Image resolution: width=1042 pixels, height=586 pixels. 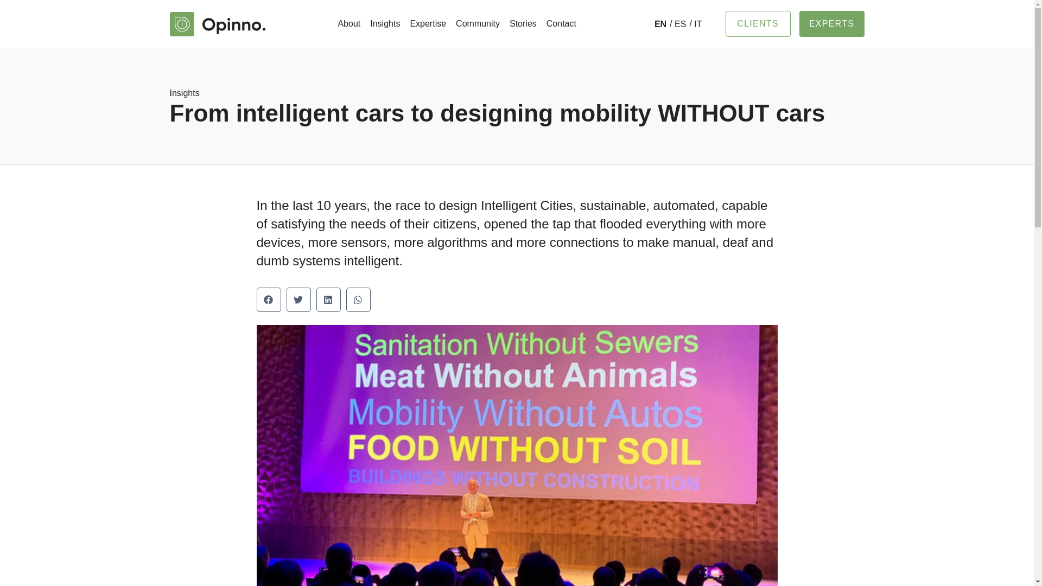 What do you see at coordinates (428, 23) in the screenshot?
I see `Expertise` at bounding box center [428, 23].